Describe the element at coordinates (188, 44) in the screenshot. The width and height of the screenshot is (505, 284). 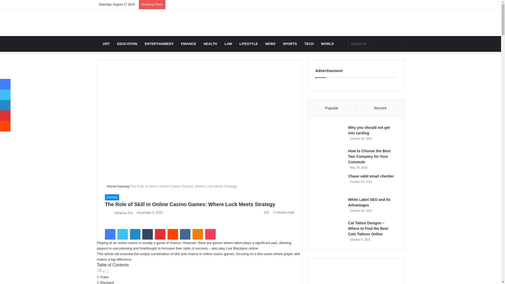
I see `FINANCE` at that location.